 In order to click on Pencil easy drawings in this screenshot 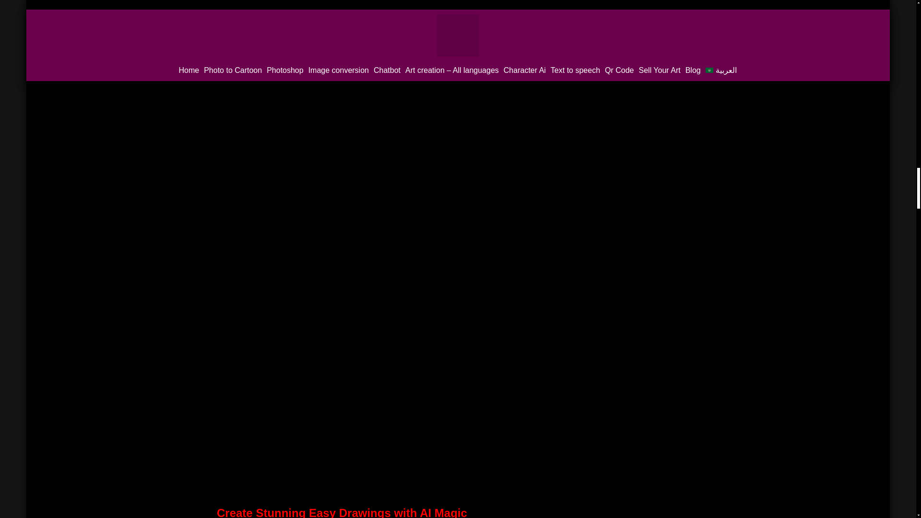, I will do `click(458, 39)`.